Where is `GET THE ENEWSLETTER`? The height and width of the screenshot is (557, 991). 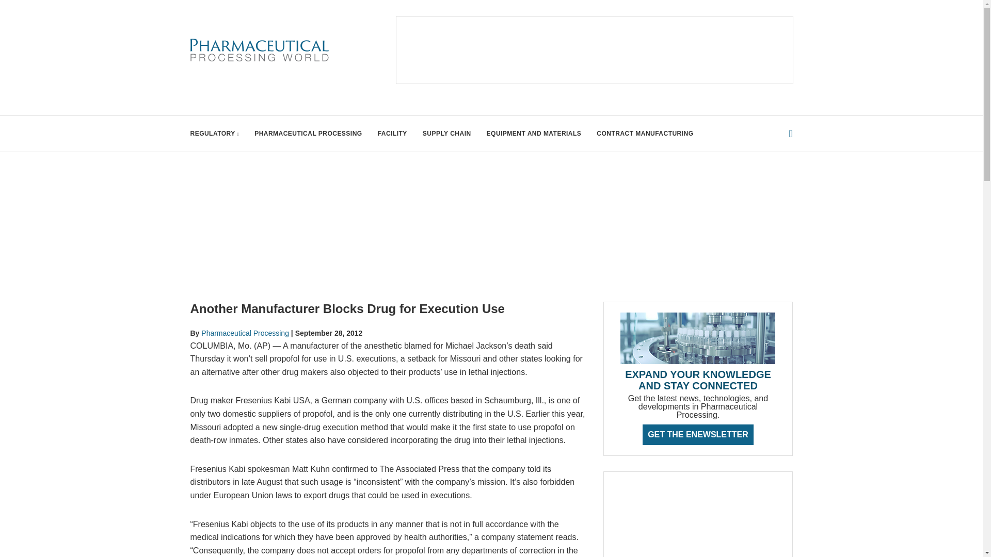
GET THE ENEWSLETTER is located at coordinates (698, 434).